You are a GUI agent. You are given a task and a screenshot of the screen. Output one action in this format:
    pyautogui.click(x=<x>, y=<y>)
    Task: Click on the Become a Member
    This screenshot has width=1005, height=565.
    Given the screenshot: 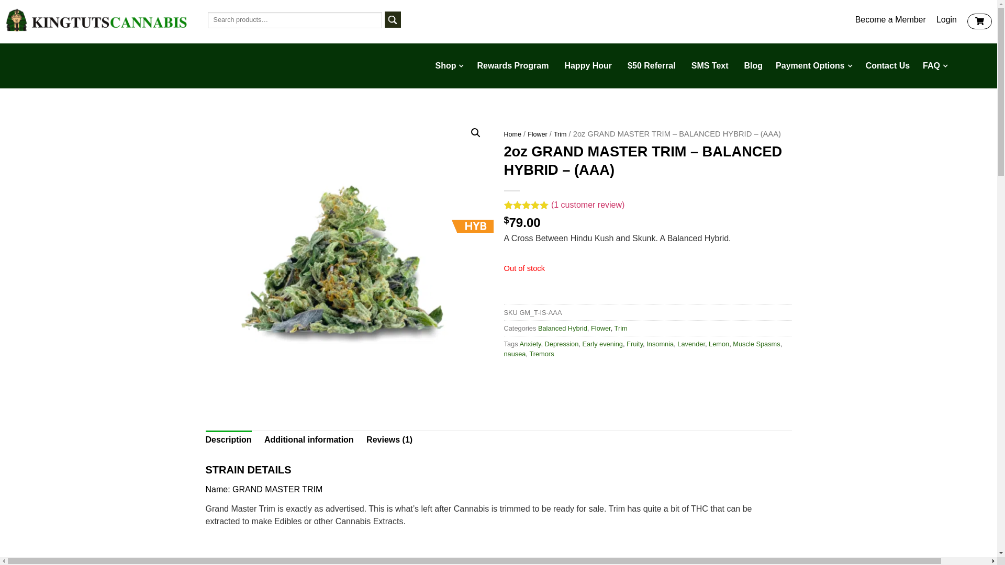 What is the action you would take?
    pyautogui.click(x=886, y=20)
    